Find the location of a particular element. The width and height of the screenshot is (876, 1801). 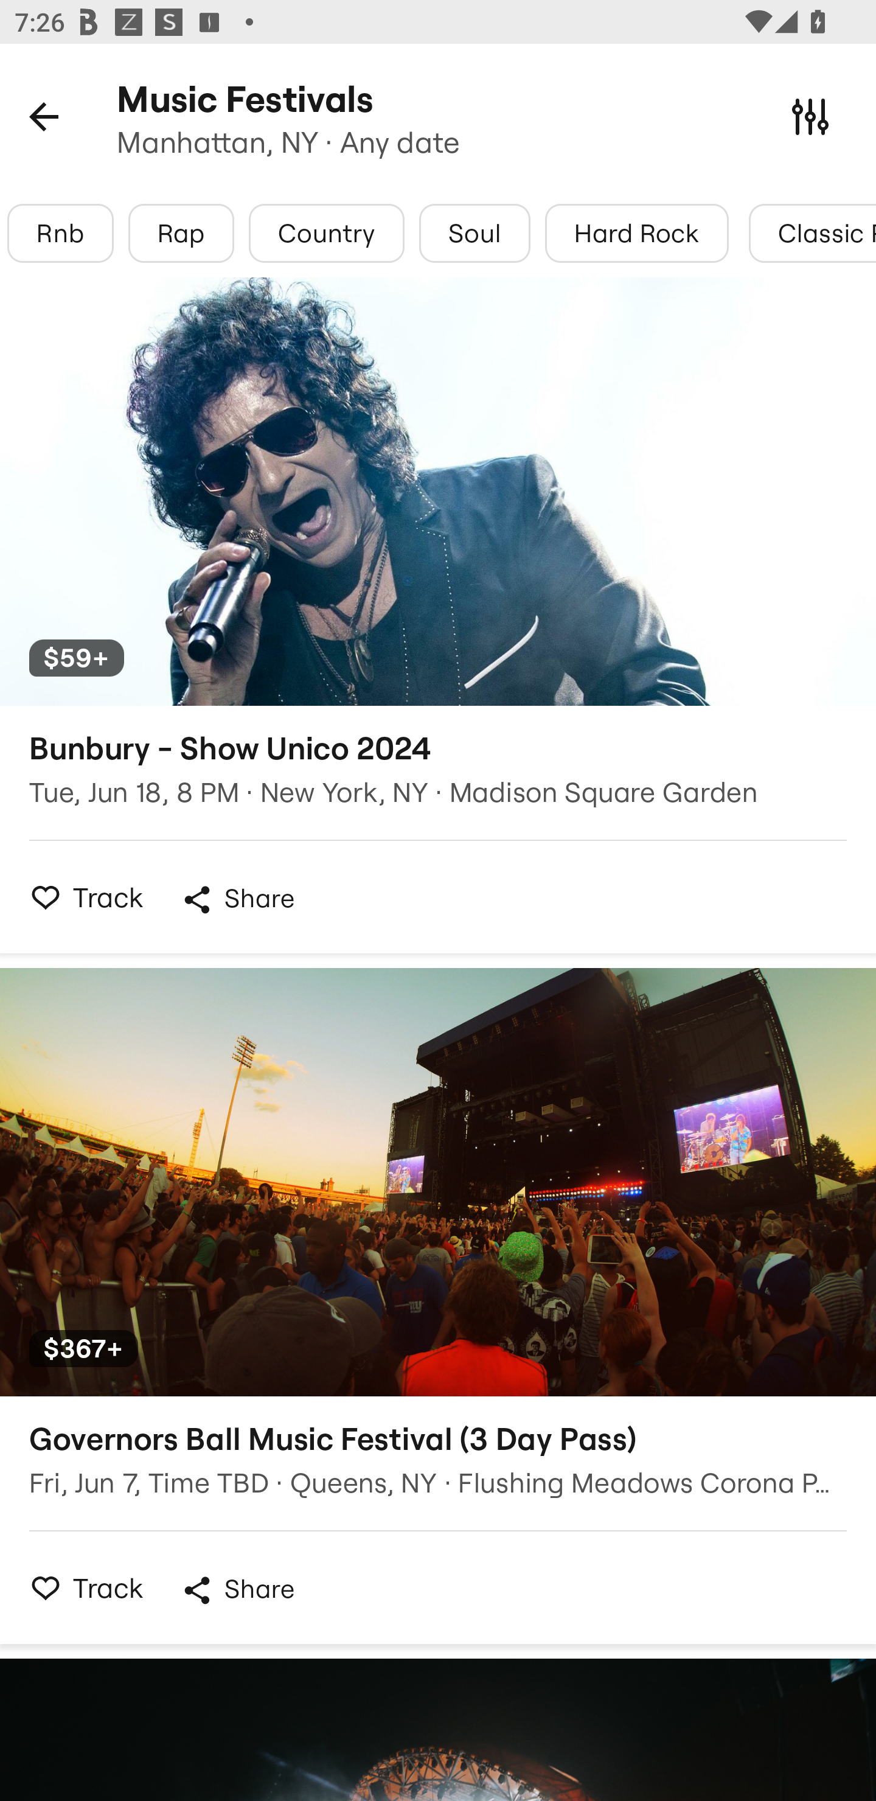

Country is located at coordinates (326, 233).